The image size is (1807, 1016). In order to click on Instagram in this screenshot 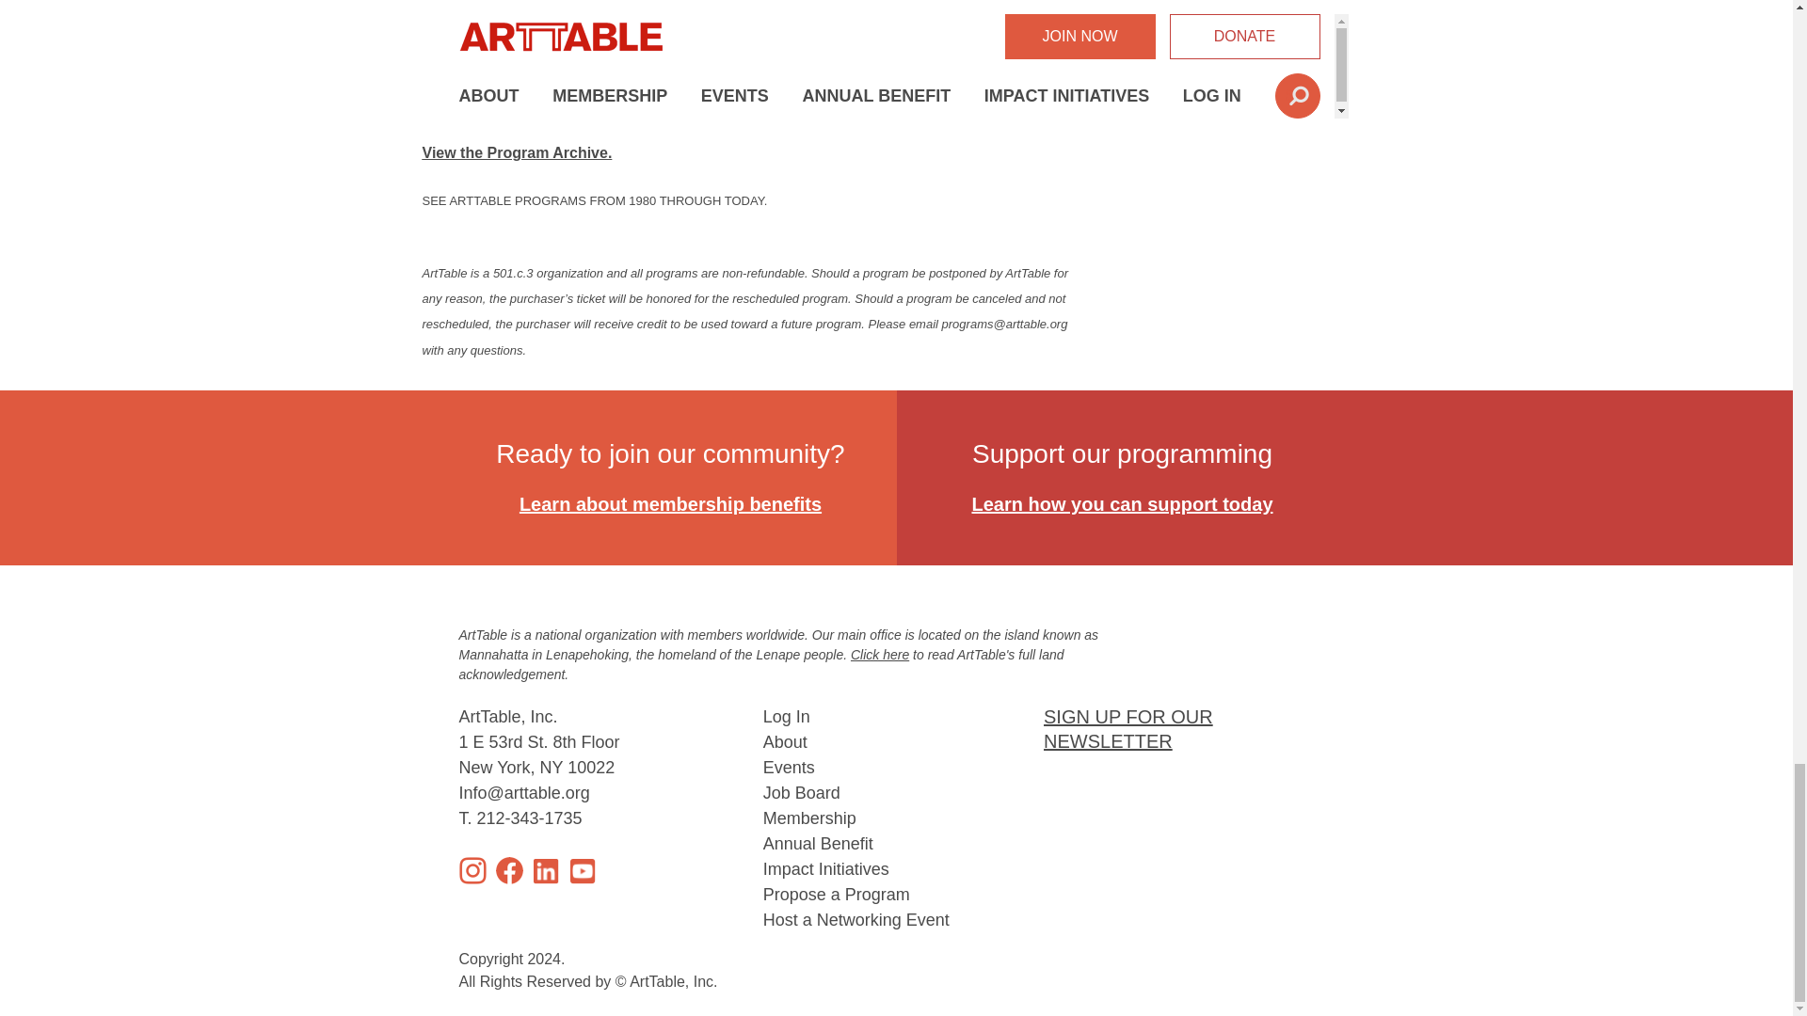, I will do `click(472, 870)`.